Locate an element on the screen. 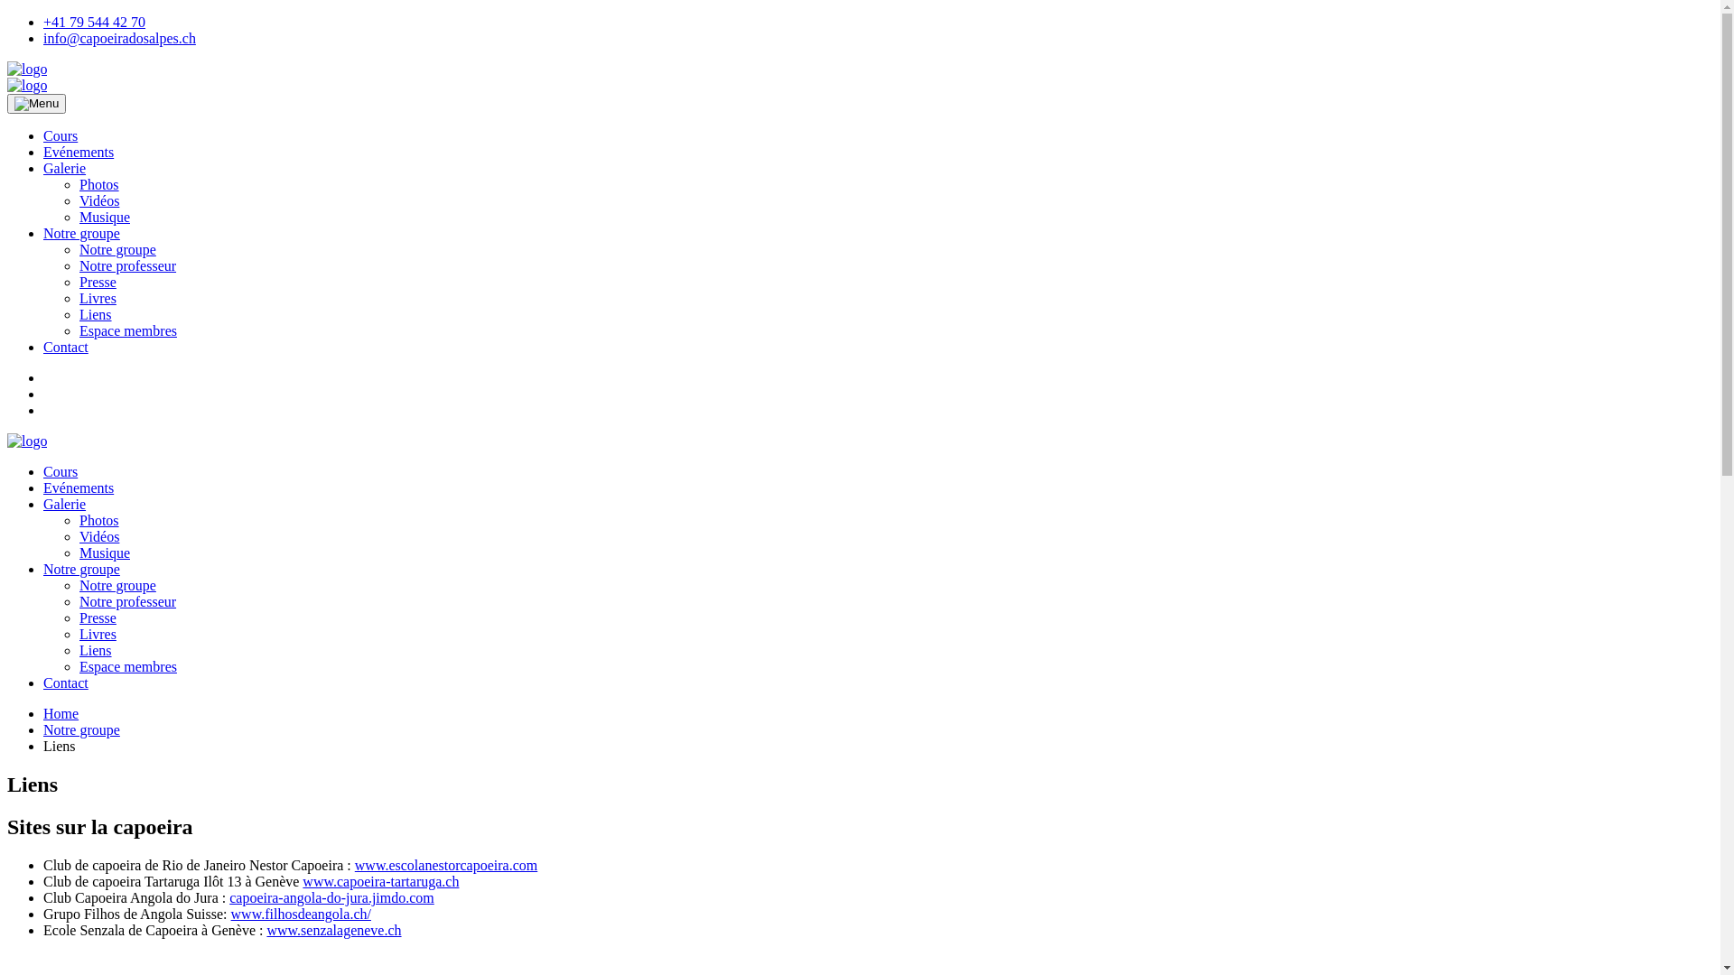 The height and width of the screenshot is (975, 1734). Notre groupe is located at coordinates (81, 569).